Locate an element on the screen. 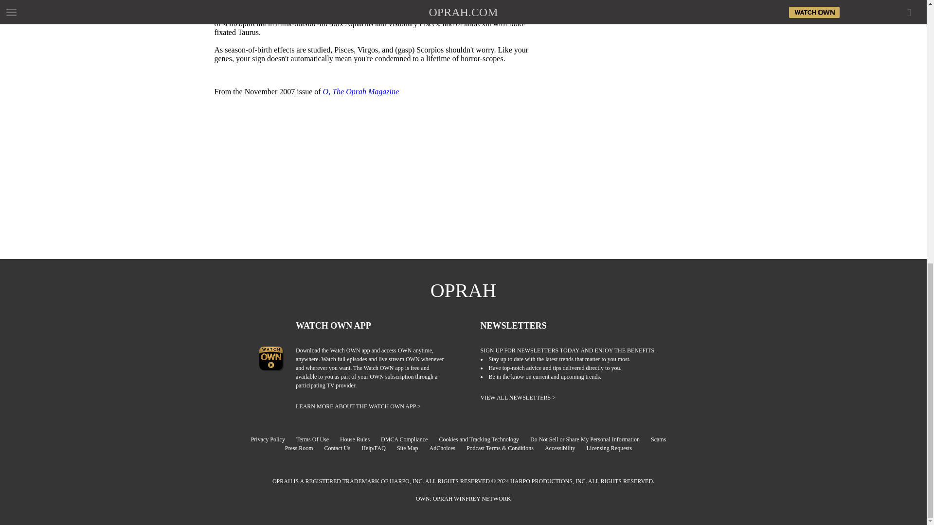  Do Not Sell or Share My Personal Information is located at coordinates (590, 439).